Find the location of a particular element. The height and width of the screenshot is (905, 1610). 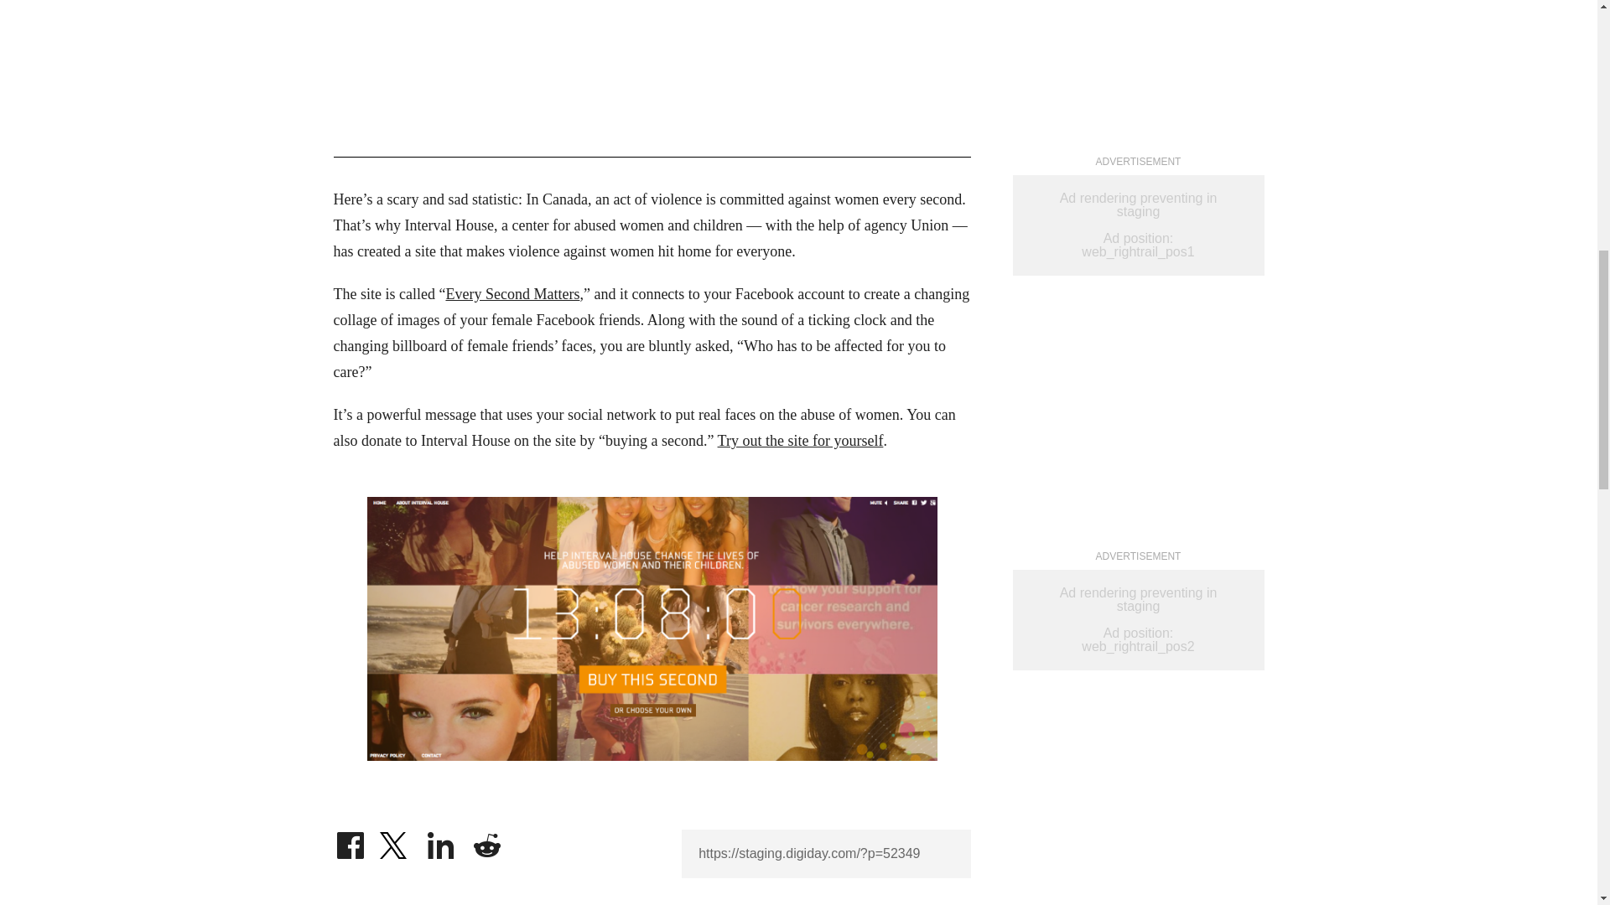

Share on LinkedIn is located at coordinates (441, 841).